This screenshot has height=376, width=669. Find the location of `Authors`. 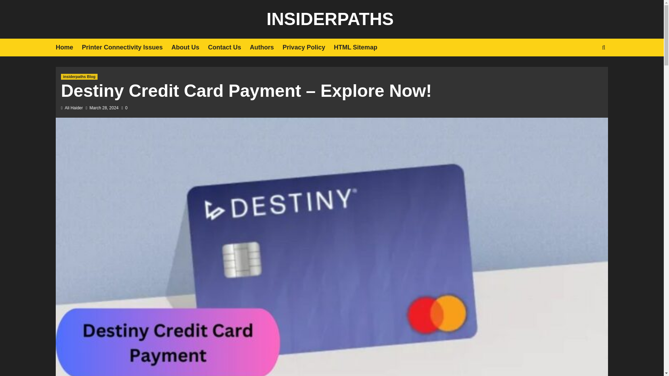

Authors is located at coordinates (266, 47).